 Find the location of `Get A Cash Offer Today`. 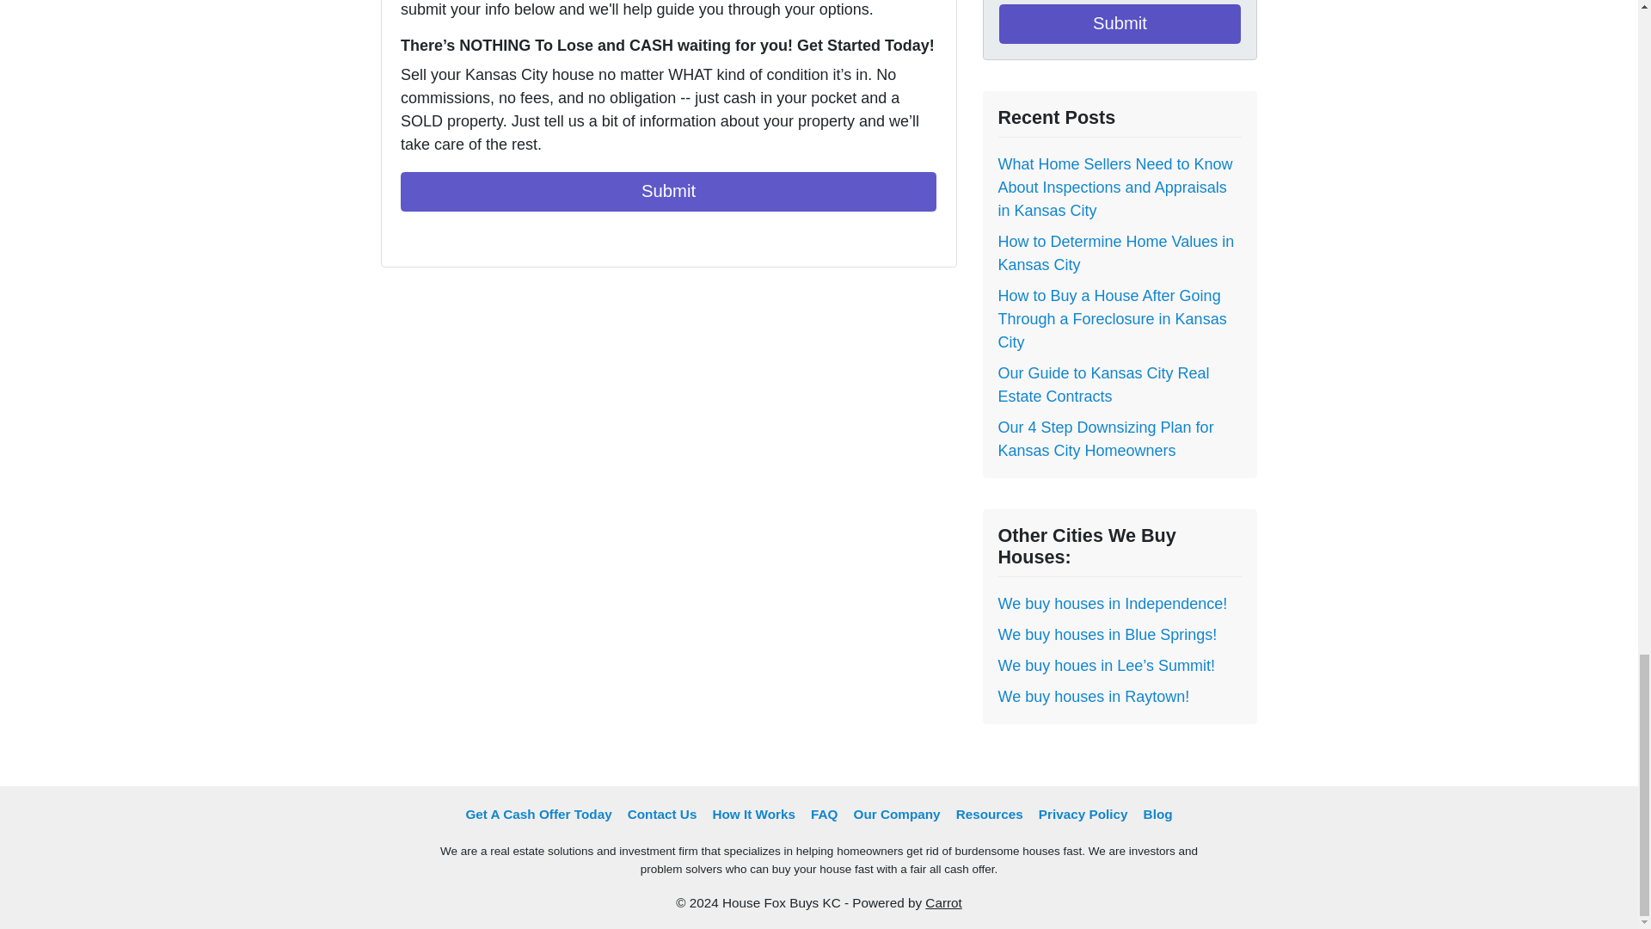

Get A Cash Offer Today is located at coordinates (538, 815).